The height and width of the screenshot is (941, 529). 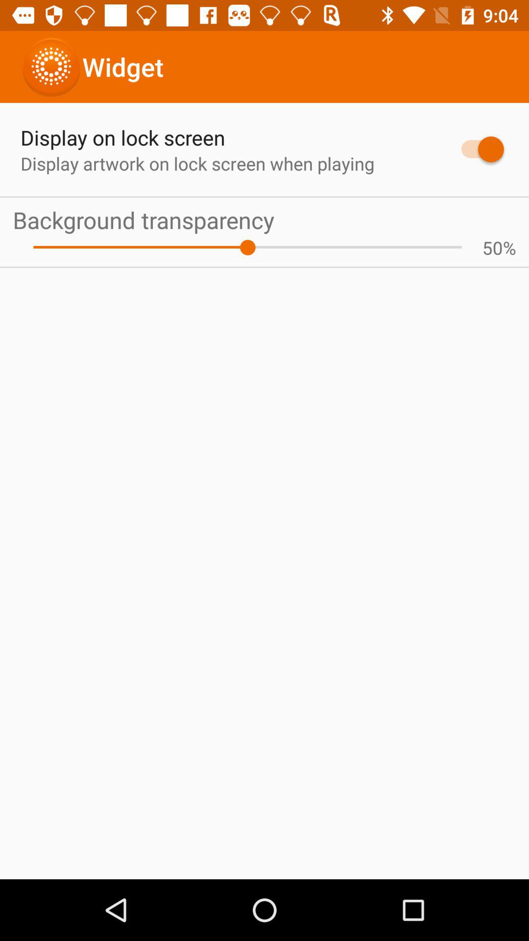 What do you see at coordinates (478, 149) in the screenshot?
I see `click the app to the right of display artwork on app` at bounding box center [478, 149].